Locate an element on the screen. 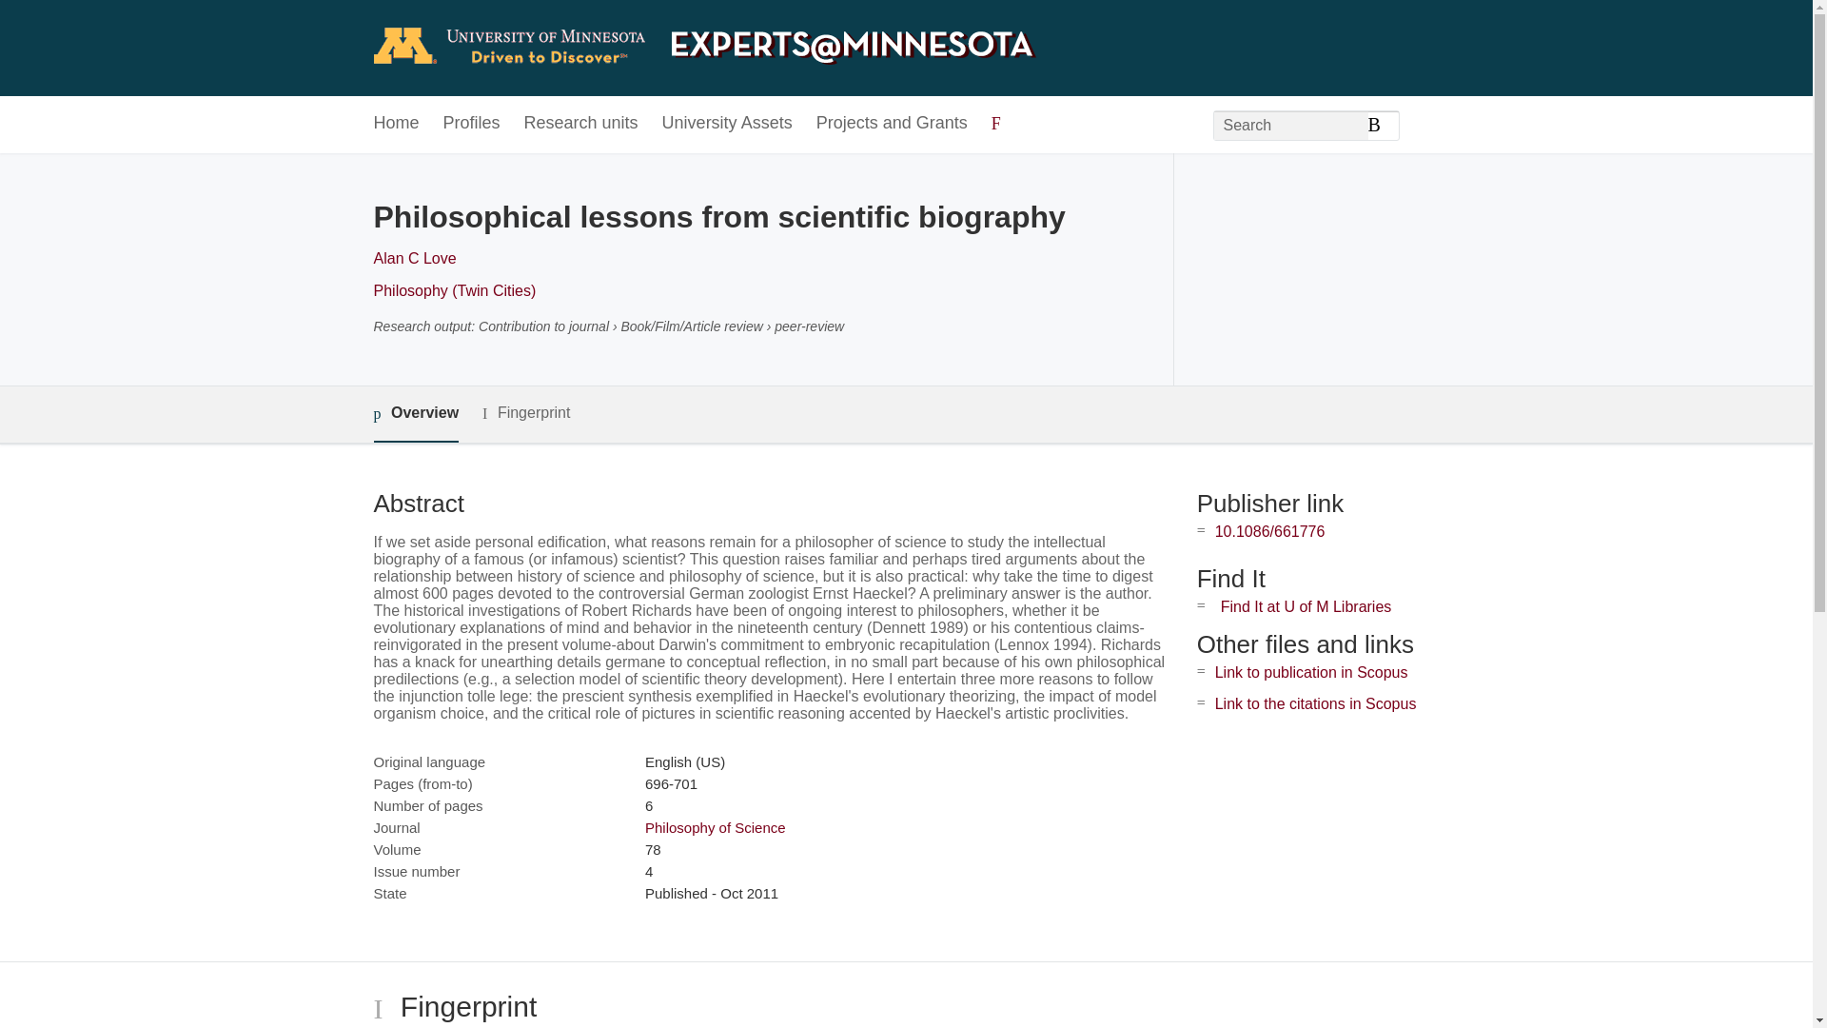 The height and width of the screenshot is (1028, 1827). Link to the citations in Scopus is located at coordinates (1315, 704).